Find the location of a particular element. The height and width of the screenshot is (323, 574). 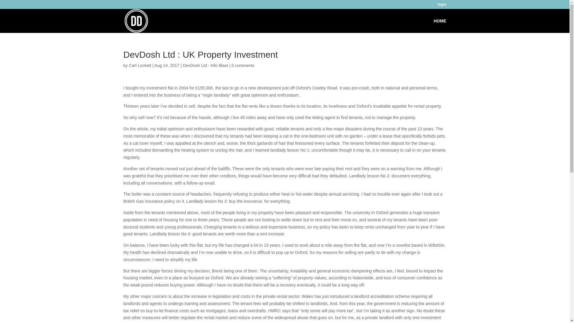

Login is located at coordinates (442, 6).